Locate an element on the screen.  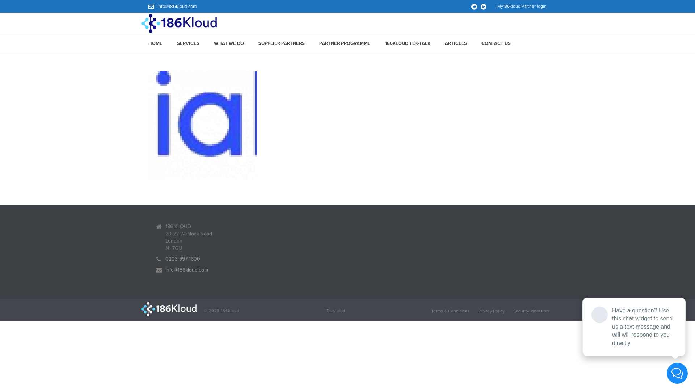
WHAT WE DO is located at coordinates (229, 44).